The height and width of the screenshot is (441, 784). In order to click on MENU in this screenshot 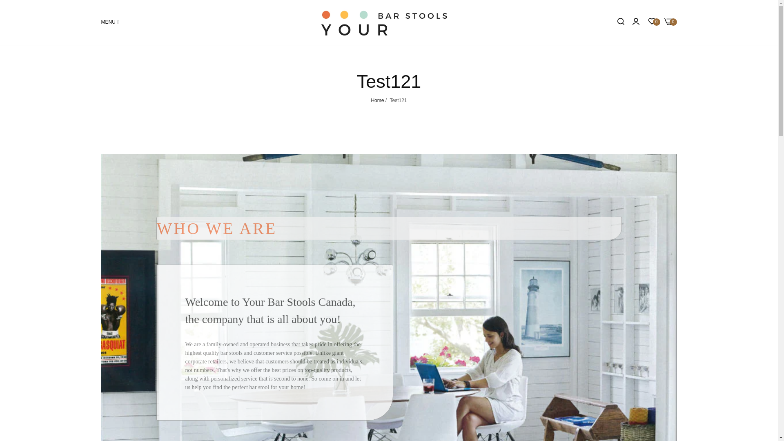, I will do `click(110, 22)`.